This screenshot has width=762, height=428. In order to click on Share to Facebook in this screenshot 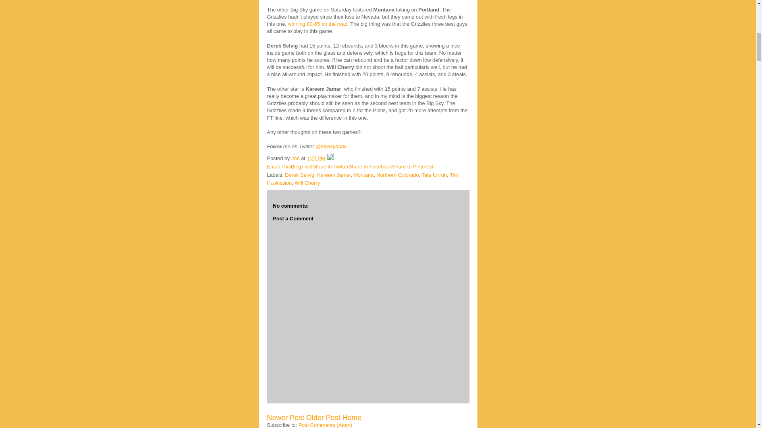, I will do `click(370, 166)`.